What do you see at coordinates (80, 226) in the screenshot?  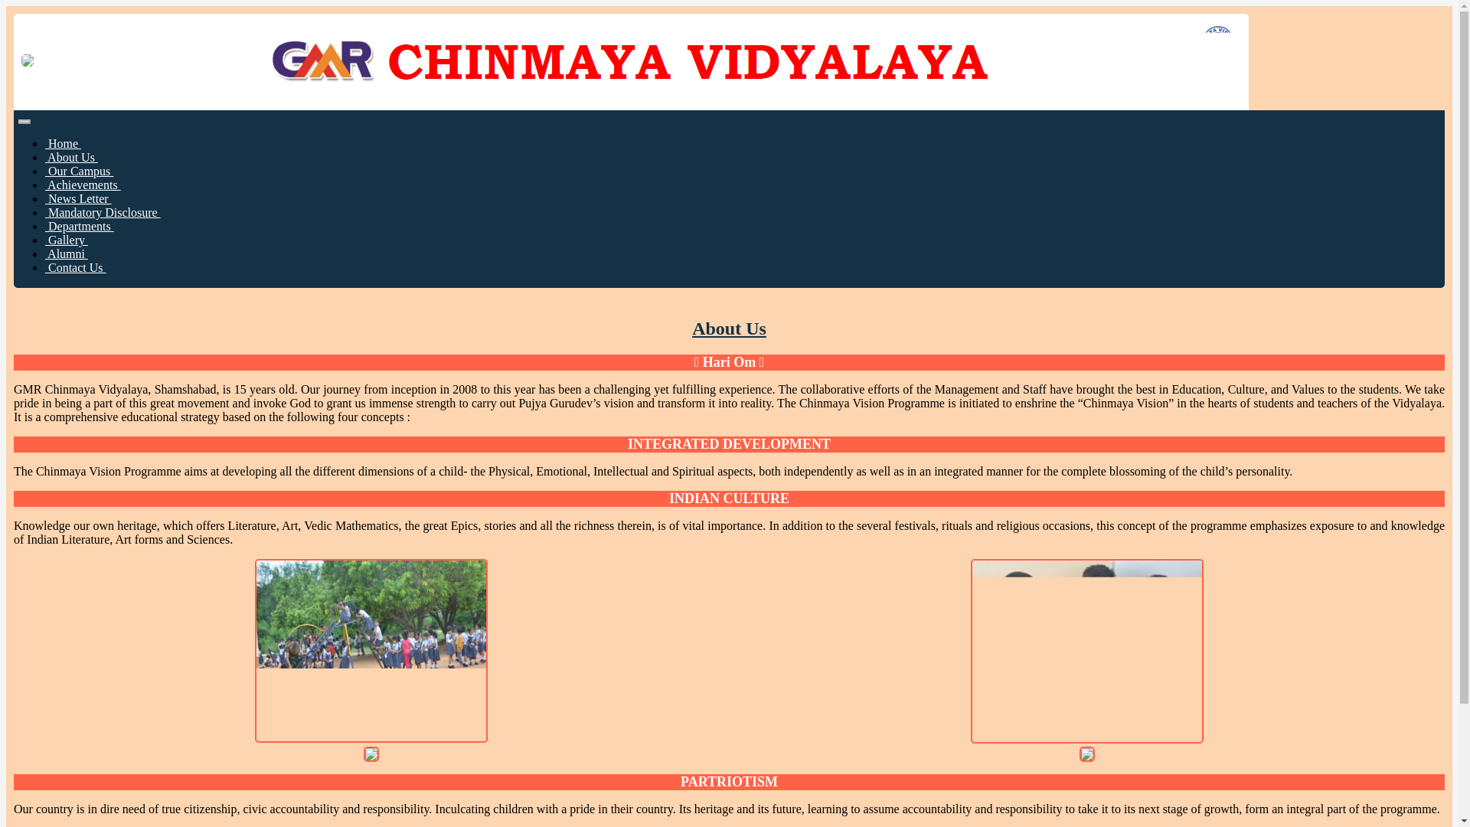 I see ` Departments ` at bounding box center [80, 226].